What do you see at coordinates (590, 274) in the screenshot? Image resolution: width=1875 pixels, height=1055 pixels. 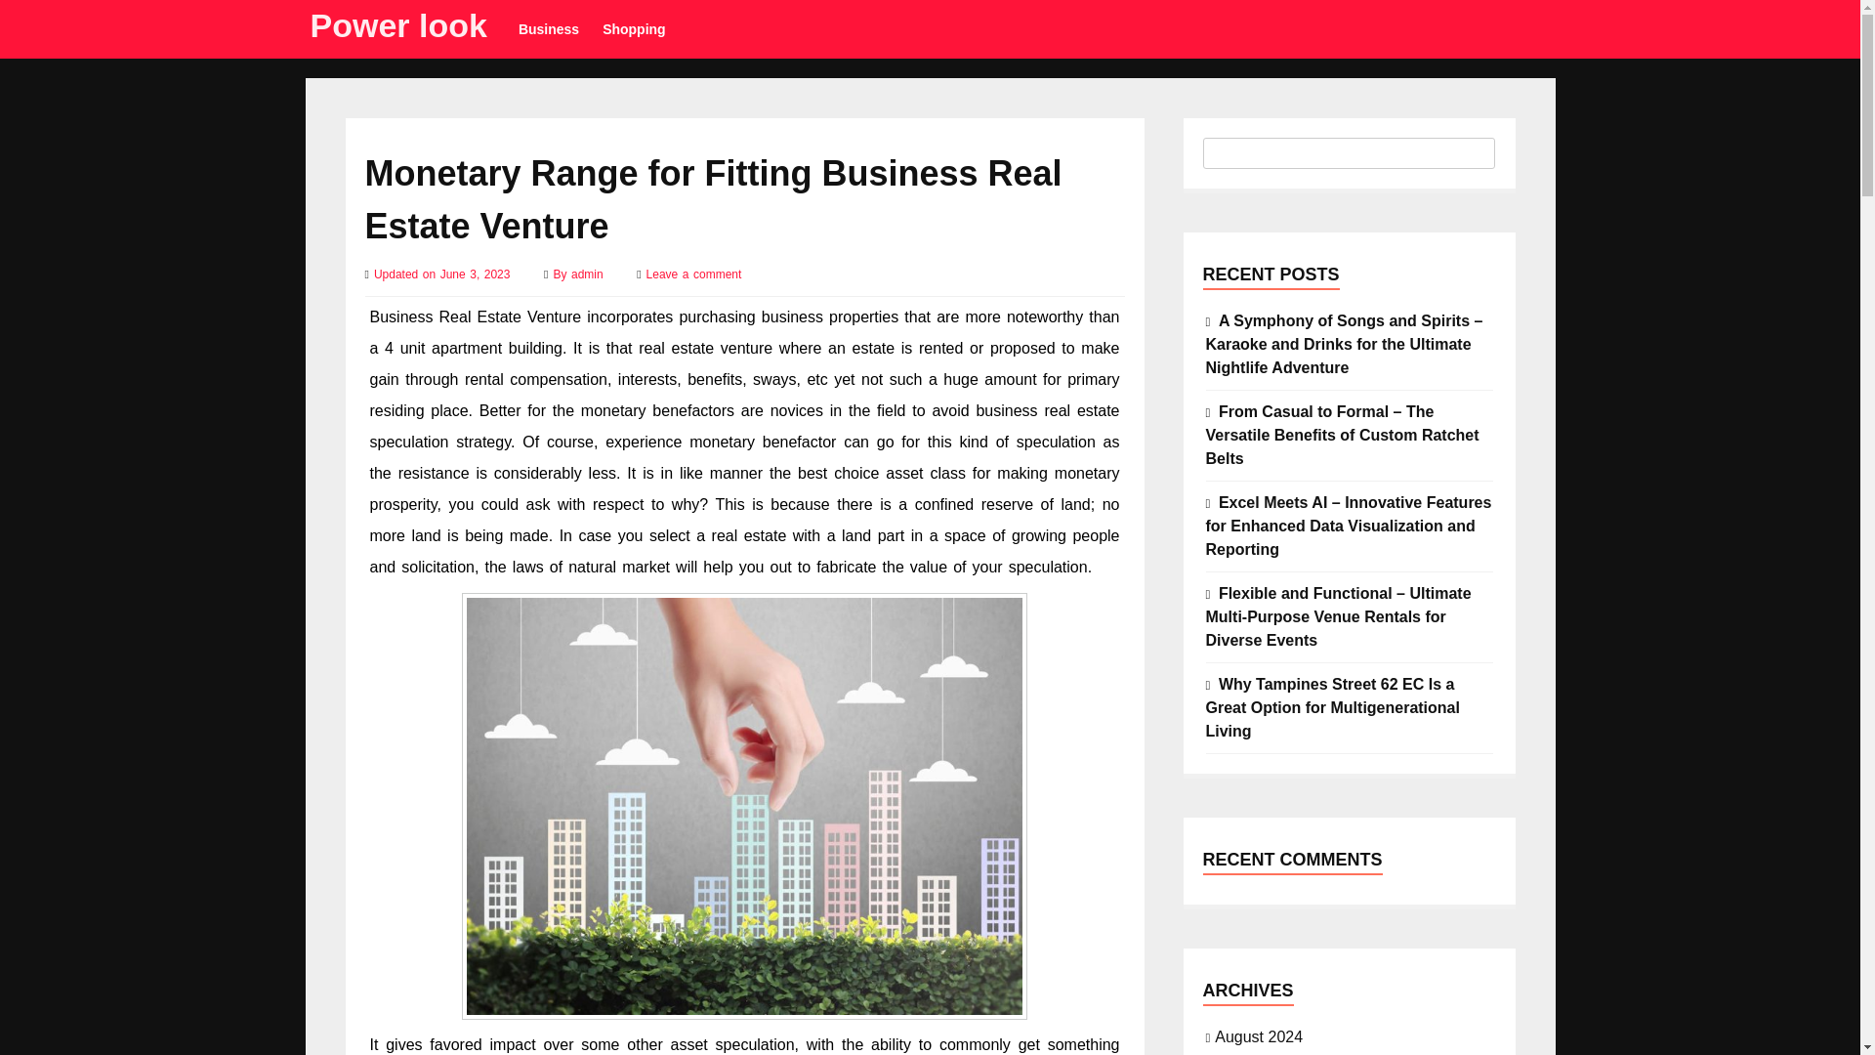 I see `admin` at bounding box center [590, 274].